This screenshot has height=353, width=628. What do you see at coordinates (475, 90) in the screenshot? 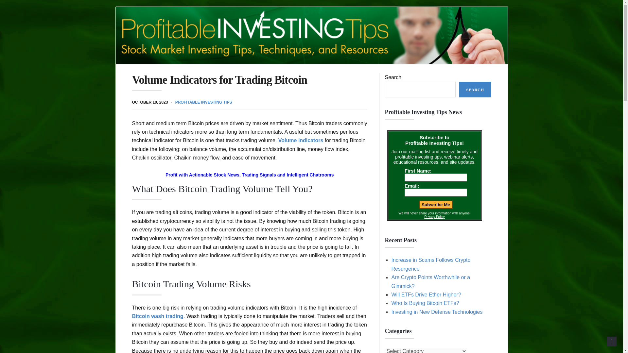
I see `SEARCH` at bounding box center [475, 90].